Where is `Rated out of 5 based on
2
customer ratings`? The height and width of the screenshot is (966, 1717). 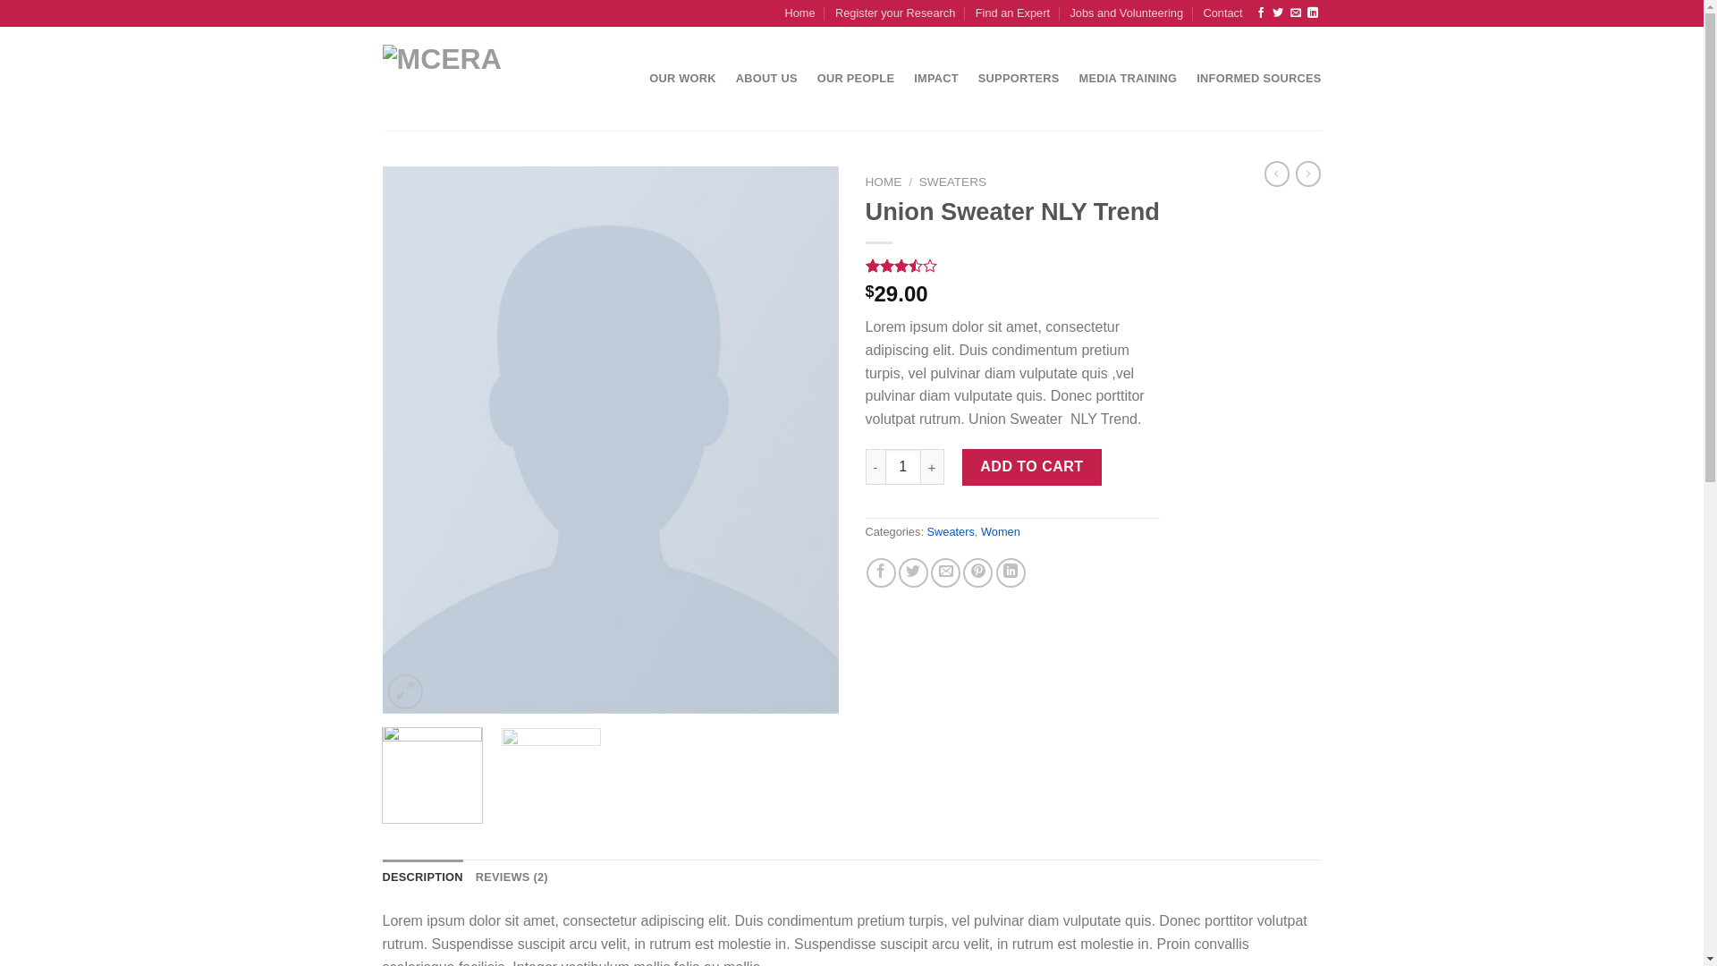 Rated out of 5 based on
2
customer ratings is located at coordinates (1013, 266).